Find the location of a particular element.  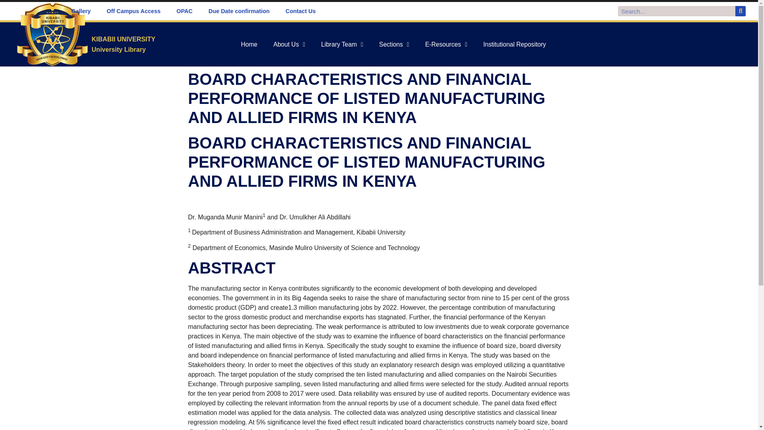

Search is located at coordinates (676, 11).